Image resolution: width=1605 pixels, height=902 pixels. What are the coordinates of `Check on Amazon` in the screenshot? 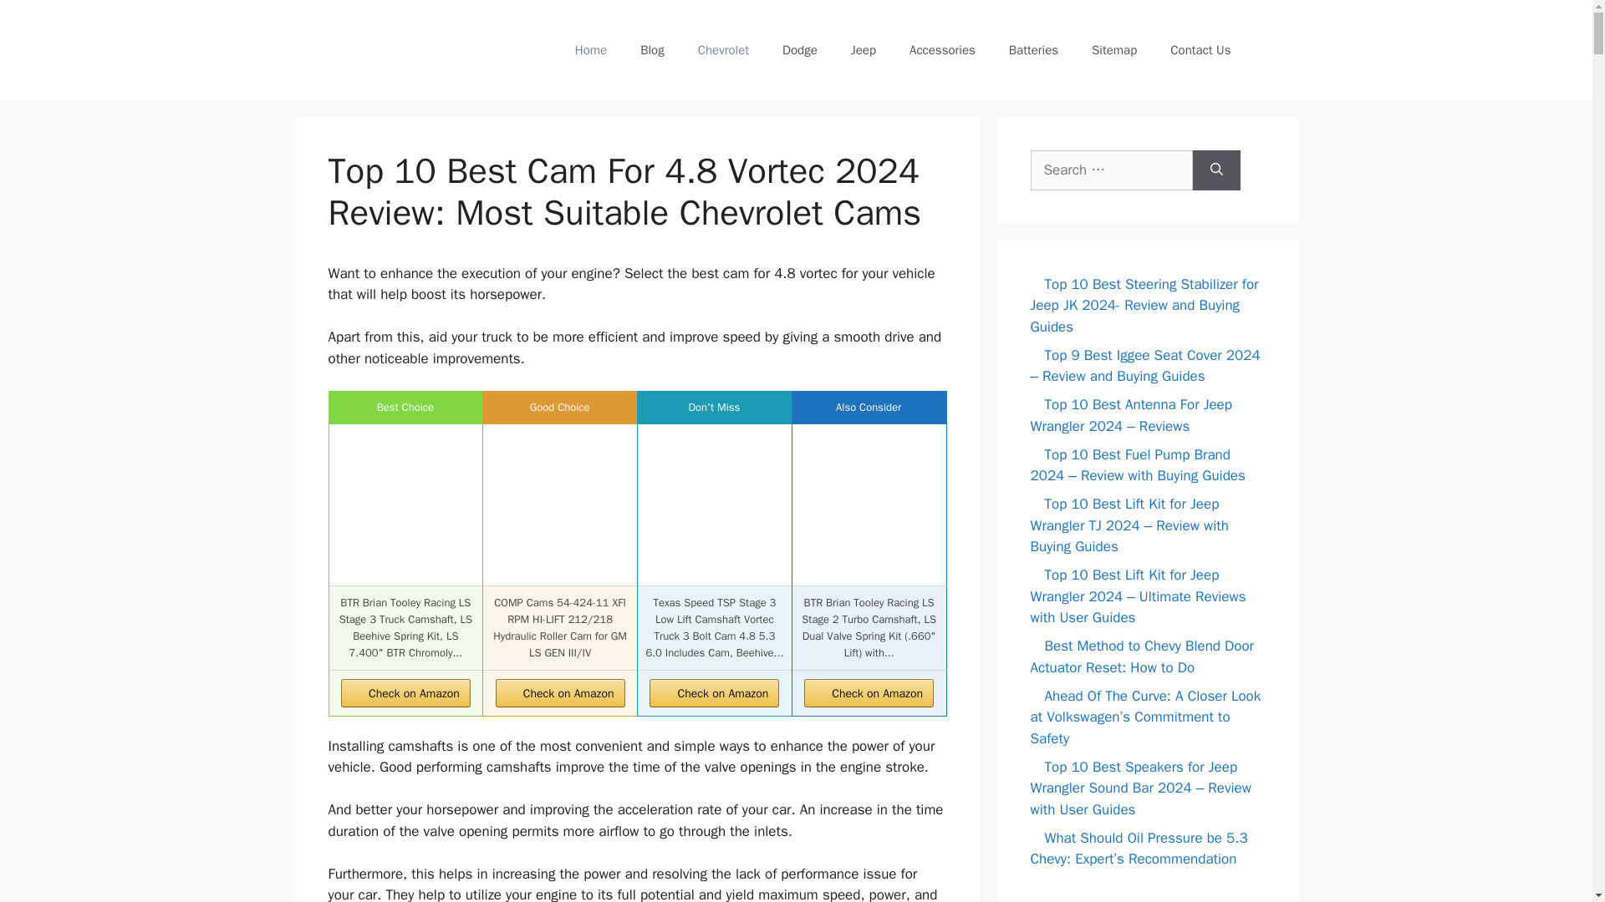 It's located at (869, 693).